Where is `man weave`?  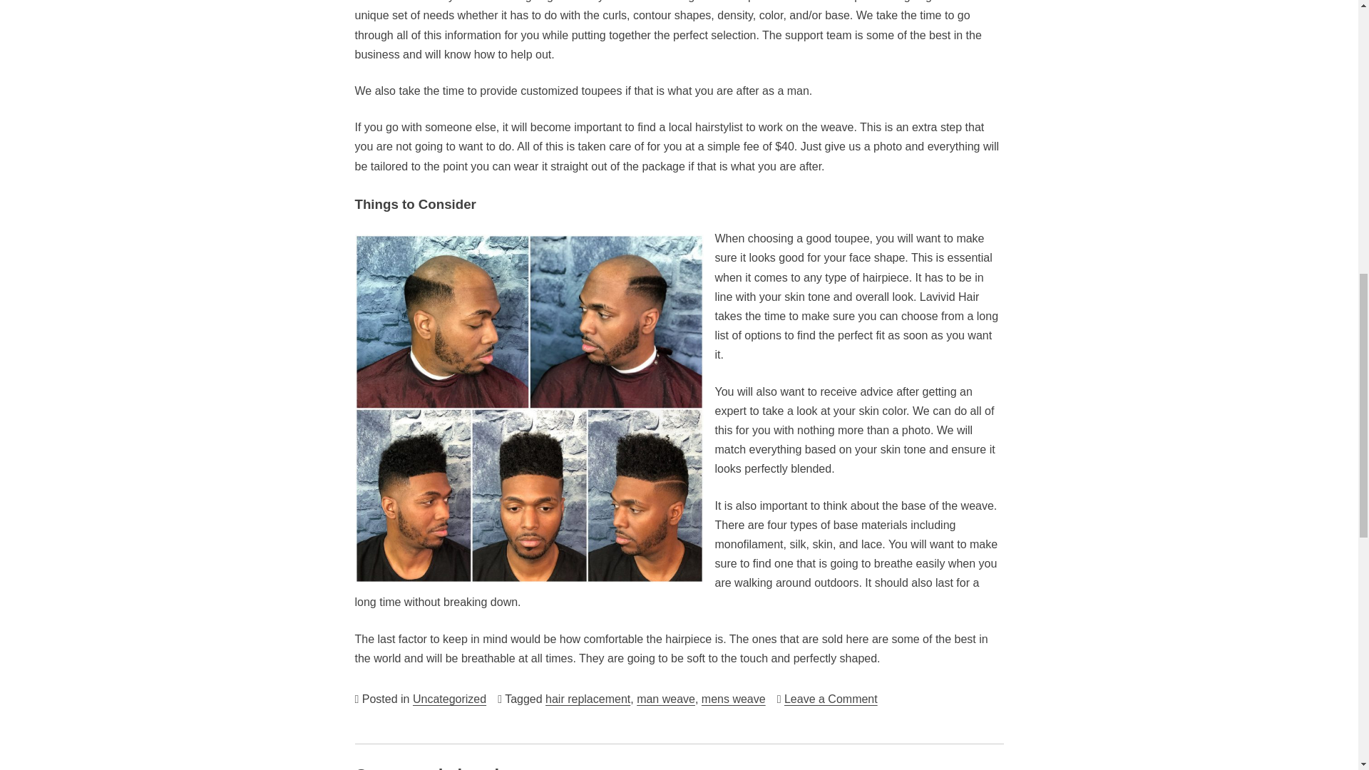 man weave is located at coordinates (588, 699).